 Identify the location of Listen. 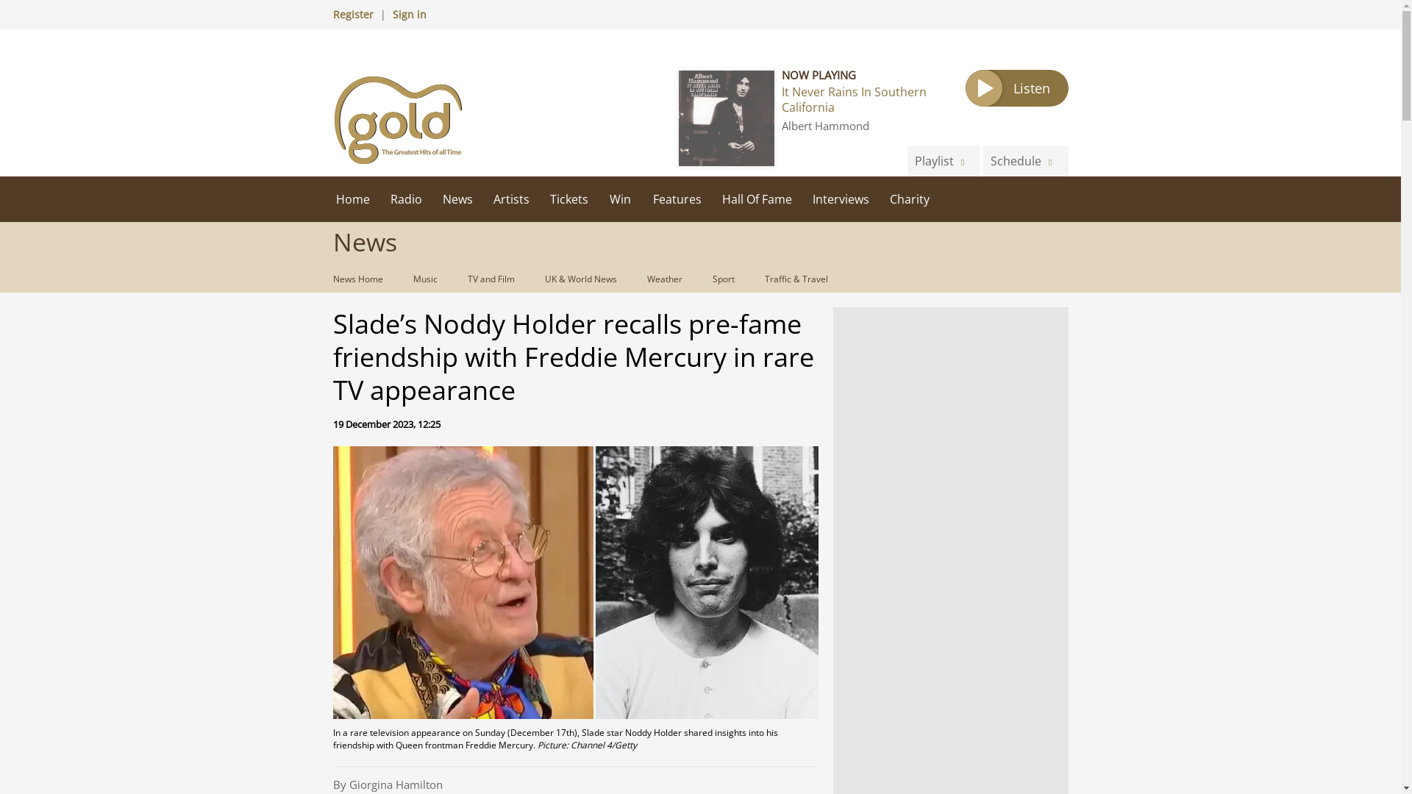
(1016, 88).